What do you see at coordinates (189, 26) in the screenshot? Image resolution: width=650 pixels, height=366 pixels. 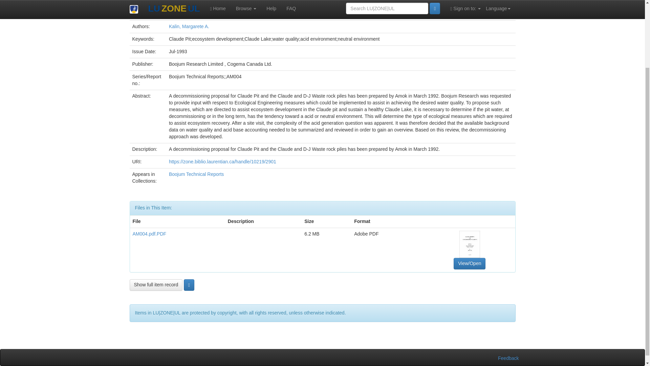 I see `Kalin, Margarete A.` at bounding box center [189, 26].